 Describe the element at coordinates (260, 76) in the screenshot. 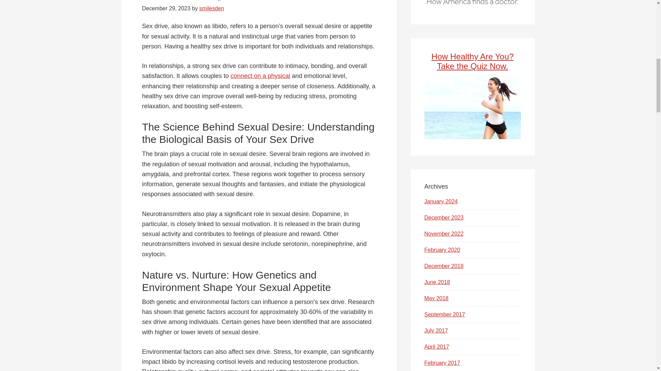

I see `connect on a physical` at that location.